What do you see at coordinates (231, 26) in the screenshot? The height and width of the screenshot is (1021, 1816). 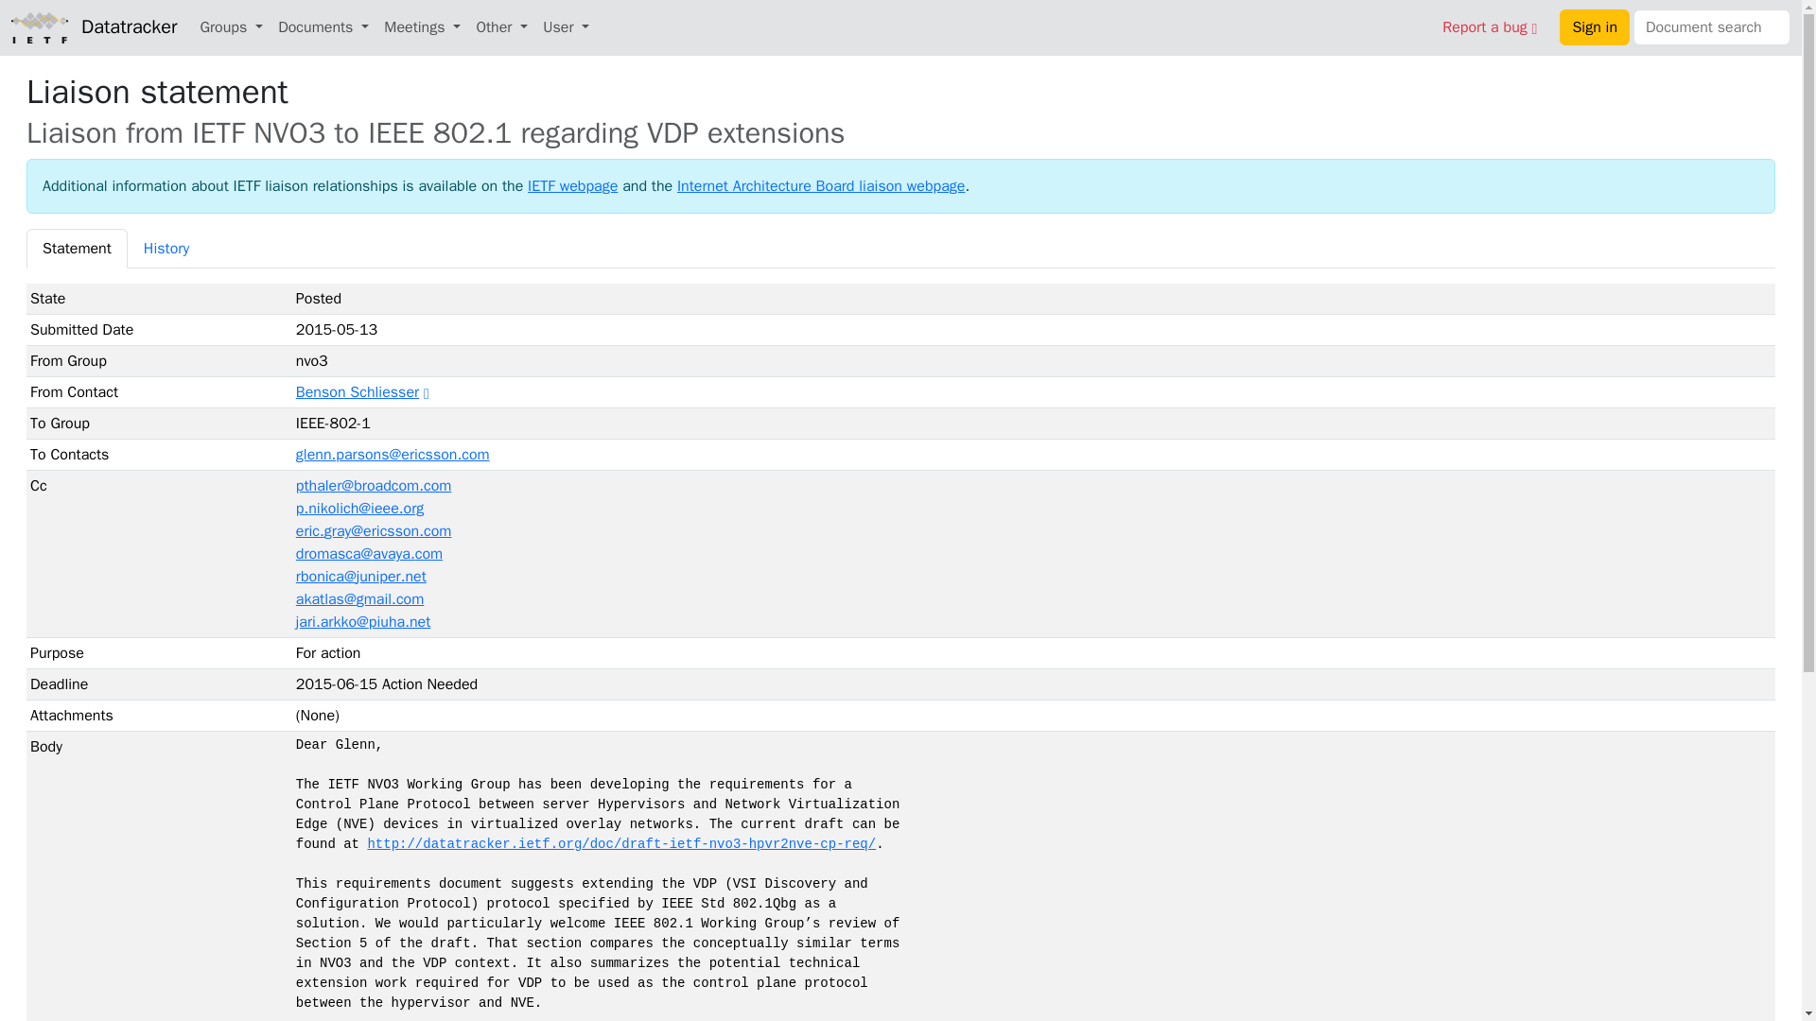 I see `Groups` at bounding box center [231, 26].